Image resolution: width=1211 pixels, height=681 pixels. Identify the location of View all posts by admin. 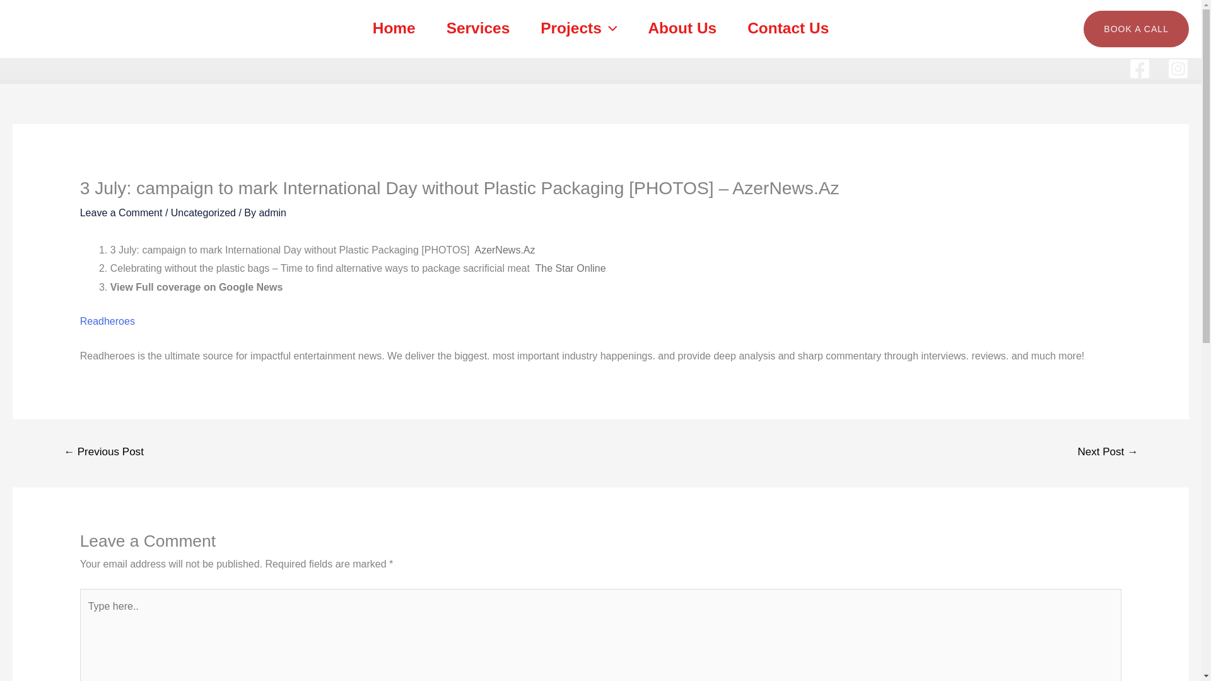
(272, 212).